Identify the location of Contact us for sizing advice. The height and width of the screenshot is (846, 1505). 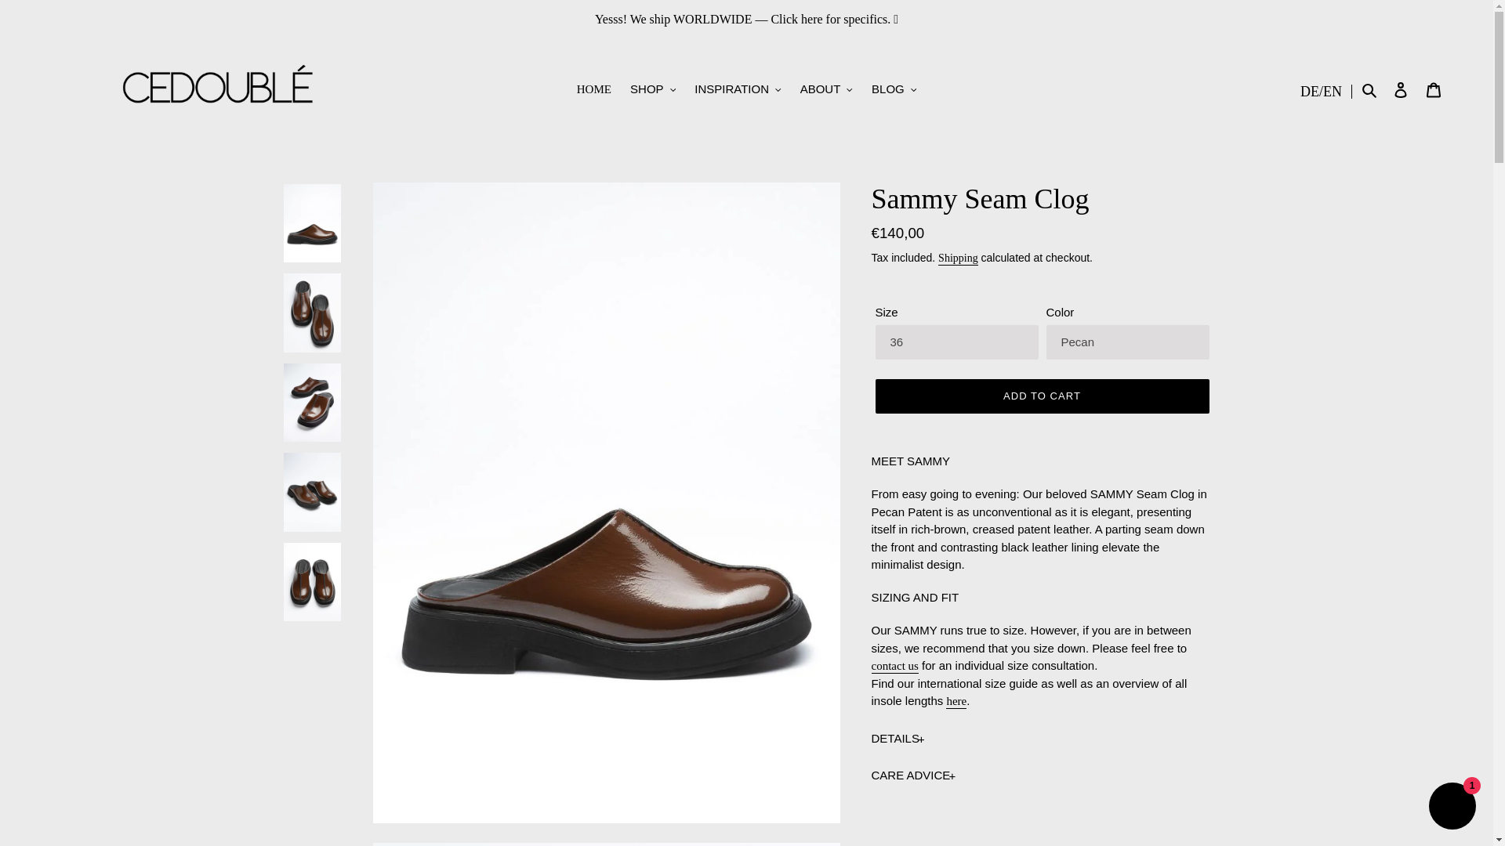
(894, 666).